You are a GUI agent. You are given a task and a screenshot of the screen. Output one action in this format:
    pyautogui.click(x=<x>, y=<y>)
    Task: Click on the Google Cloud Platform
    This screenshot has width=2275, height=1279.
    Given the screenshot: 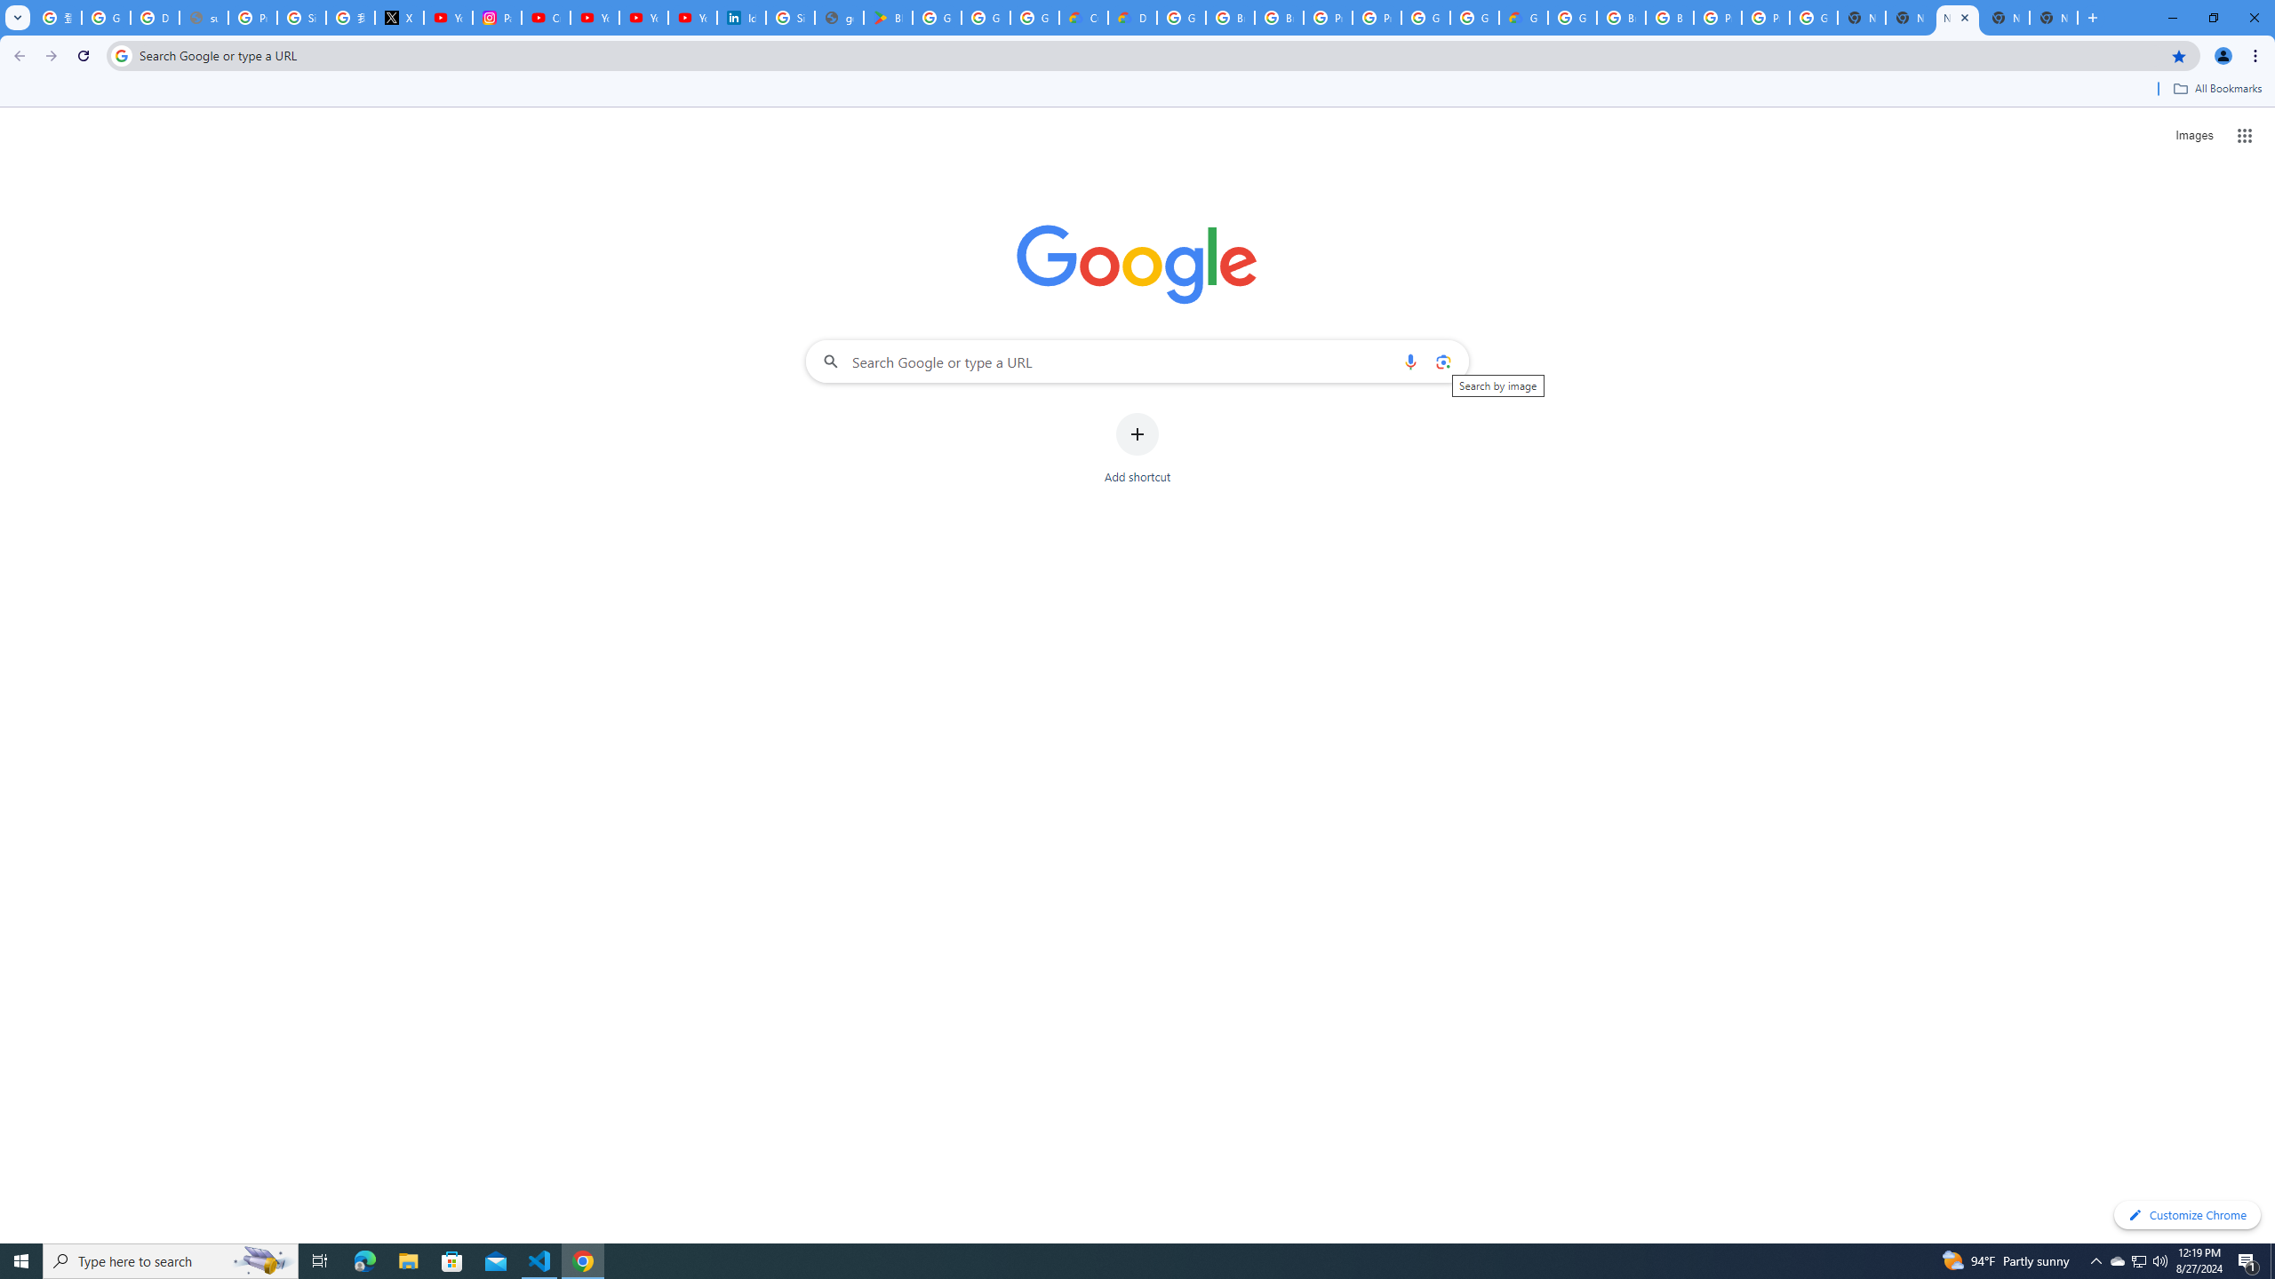 What is the action you would take?
    pyautogui.click(x=1182, y=18)
    